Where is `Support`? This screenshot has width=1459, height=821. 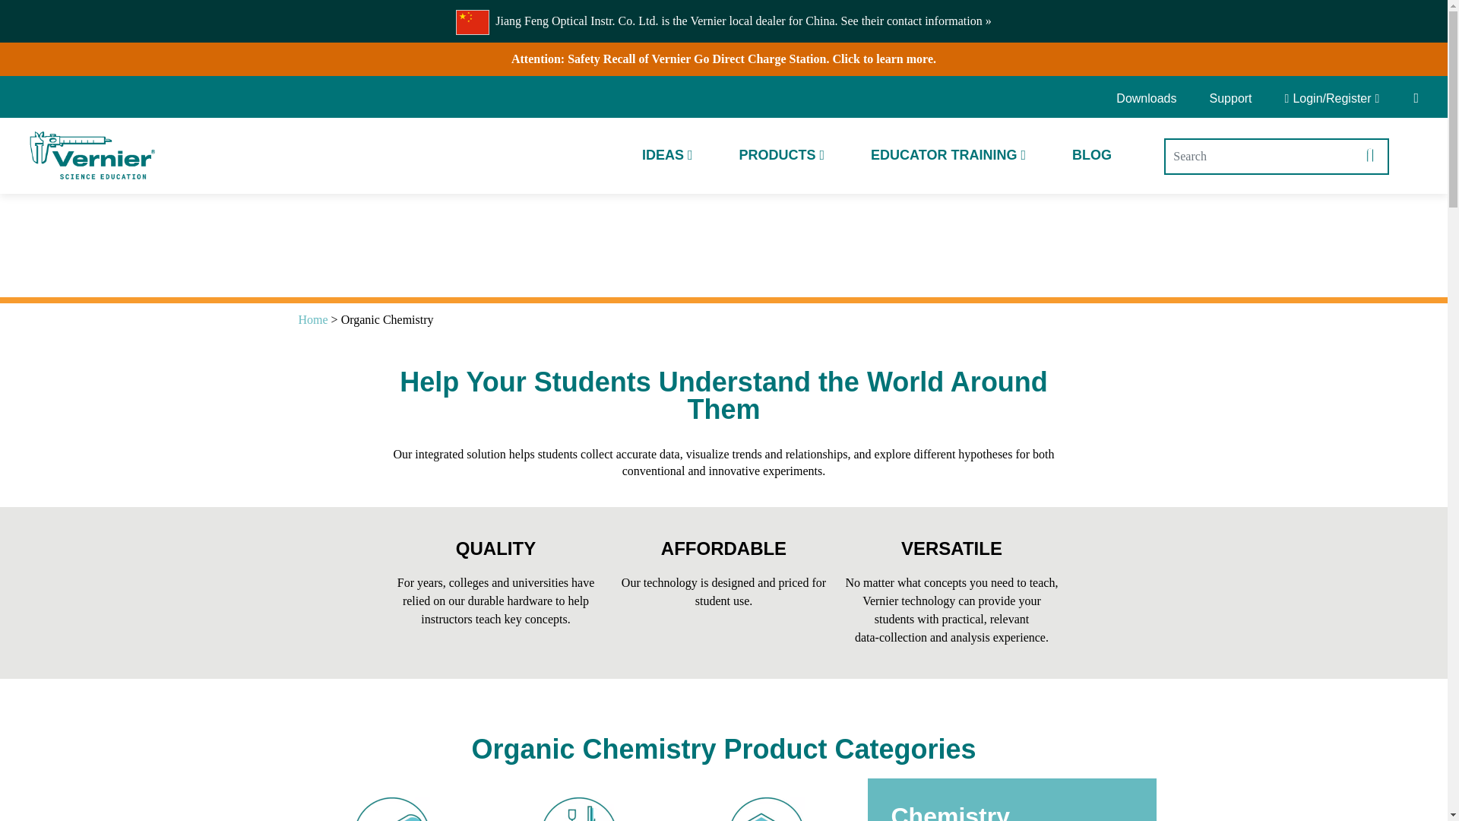 Support is located at coordinates (1230, 99).